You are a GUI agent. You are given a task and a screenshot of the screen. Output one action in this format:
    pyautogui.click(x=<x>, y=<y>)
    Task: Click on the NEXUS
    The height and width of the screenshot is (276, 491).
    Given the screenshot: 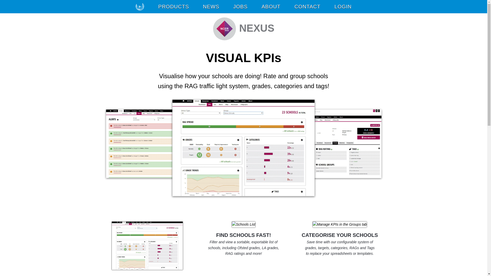 What is the action you would take?
    pyautogui.click(x=243, y=29)
    